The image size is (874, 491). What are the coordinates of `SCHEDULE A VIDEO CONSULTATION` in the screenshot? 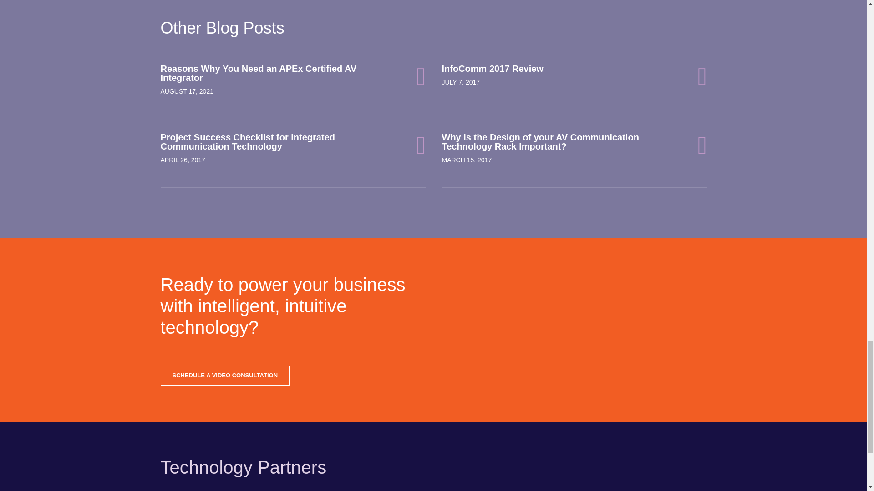 It's located at (224, 375).